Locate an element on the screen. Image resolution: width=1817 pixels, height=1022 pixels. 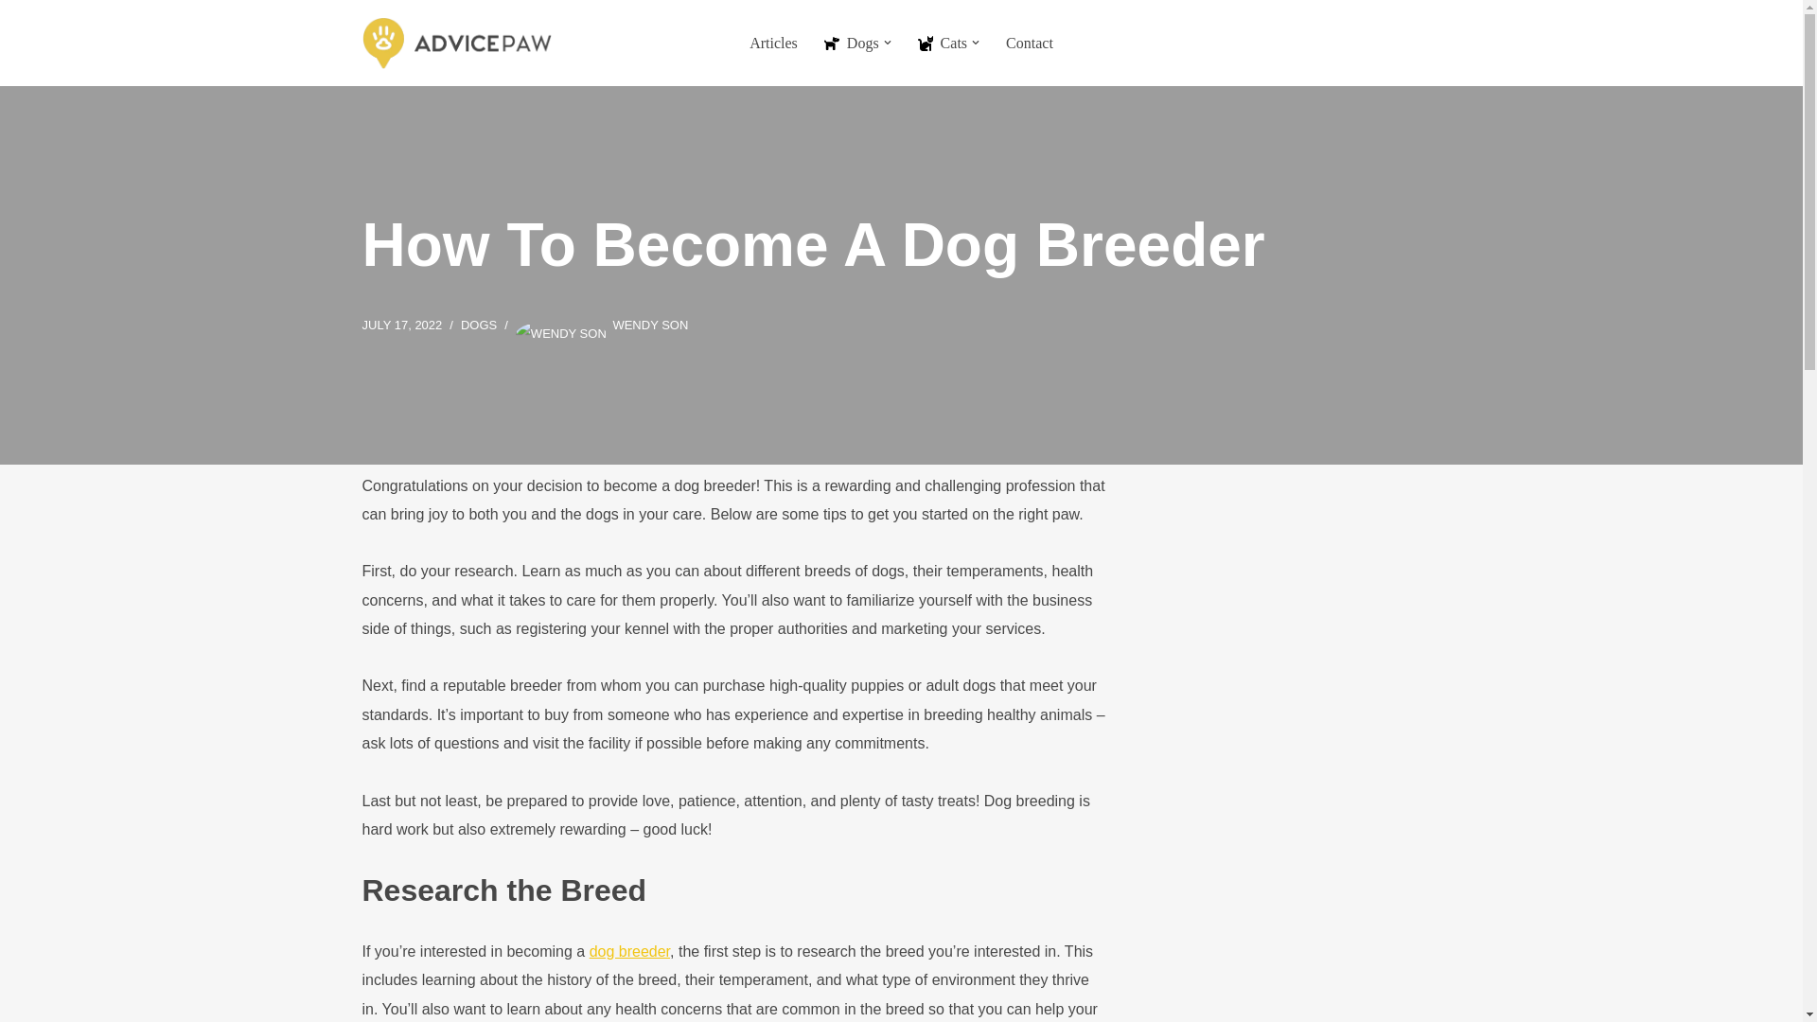
dog breeder is located at coordinates (629, 951).